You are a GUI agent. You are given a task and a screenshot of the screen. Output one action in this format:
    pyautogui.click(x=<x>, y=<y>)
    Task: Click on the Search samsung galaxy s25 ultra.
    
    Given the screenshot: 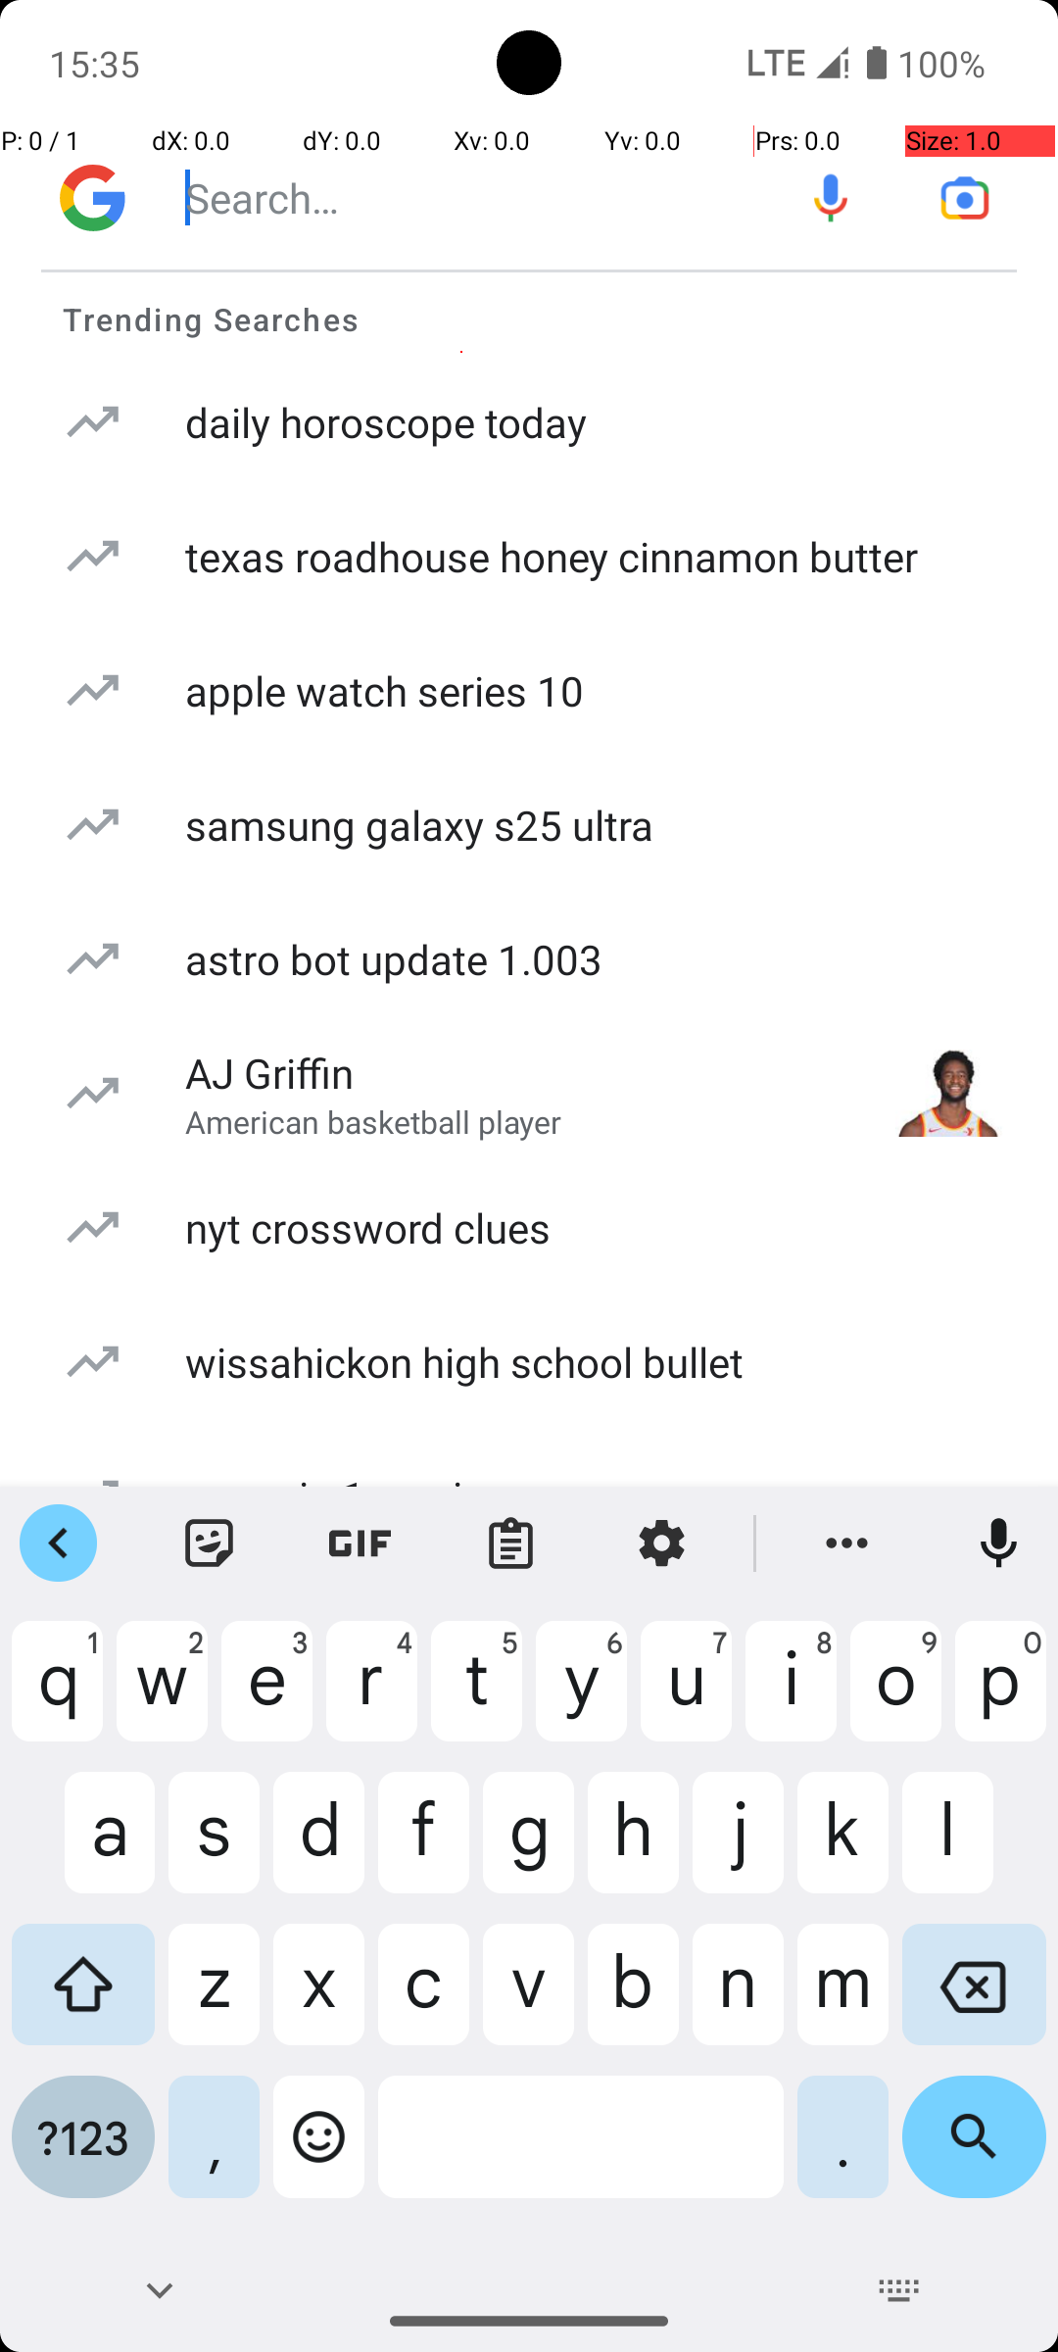 What is the action you would take?
    pyautogui.click(x=529, y=825)
    